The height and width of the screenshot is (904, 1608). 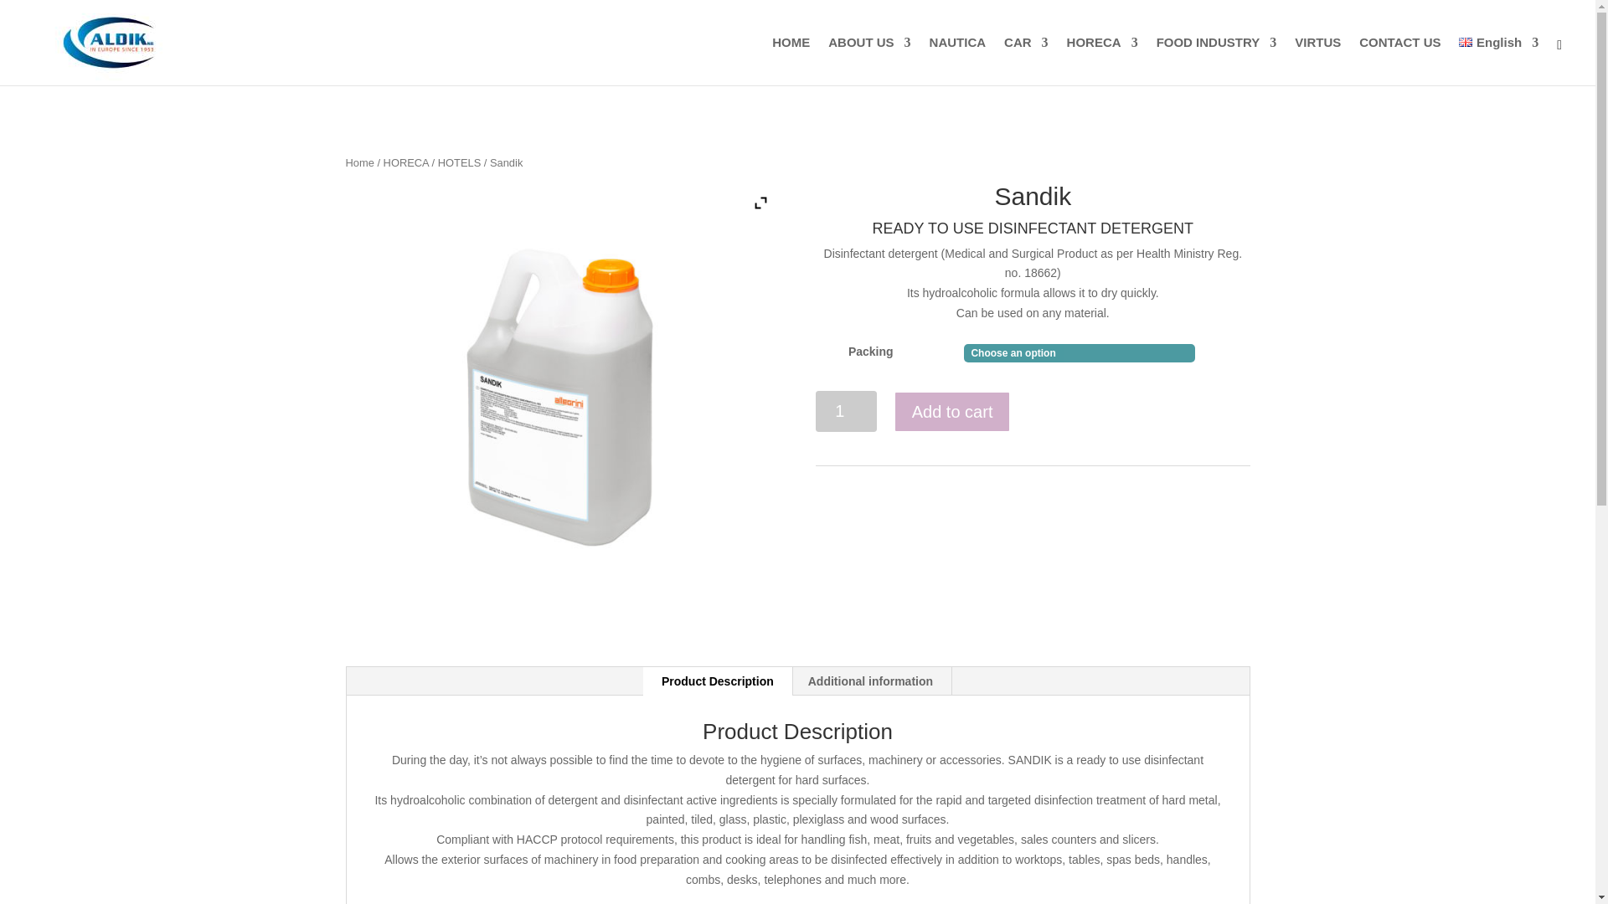 I want to click on ABOUT US, so click(x=868, y=60).